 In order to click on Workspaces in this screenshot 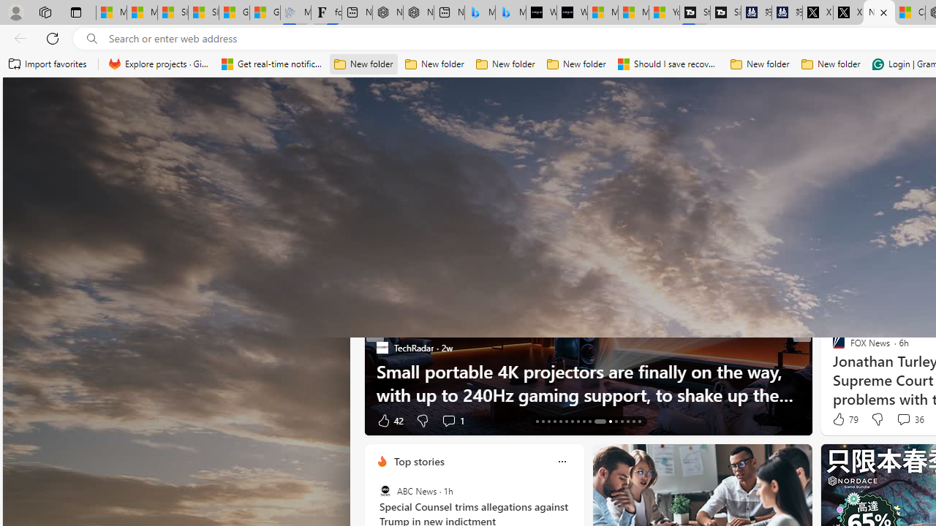, I will do `click(45, 12)`.